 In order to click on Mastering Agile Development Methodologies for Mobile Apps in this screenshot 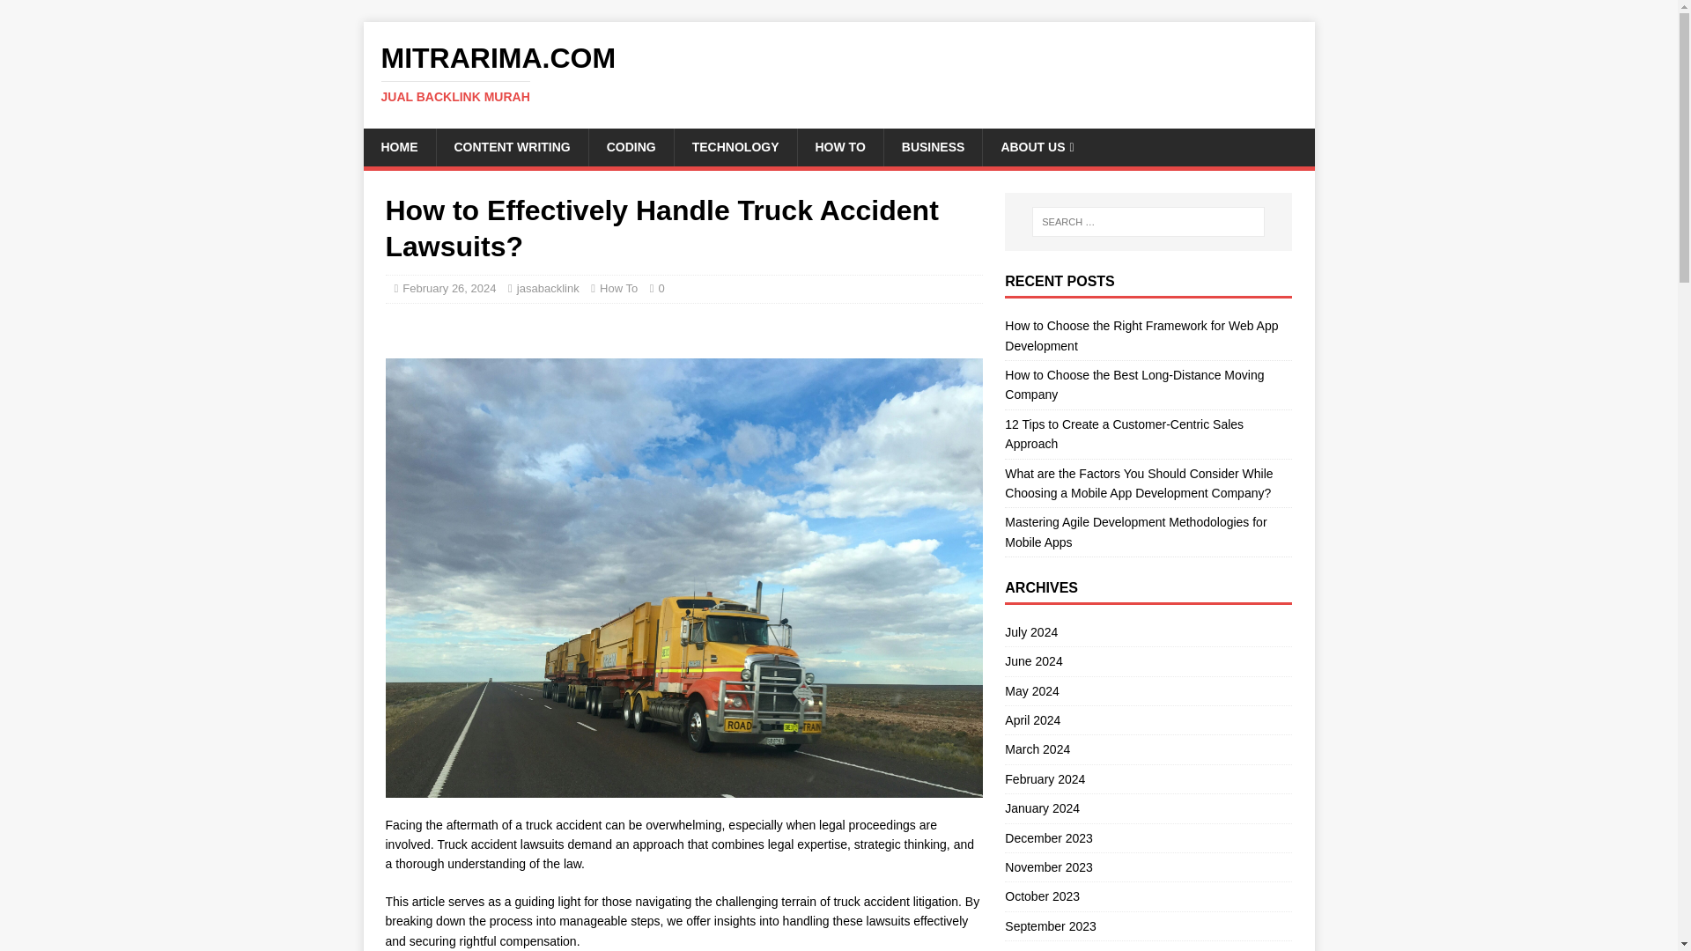, I will do `click(1135, 532)`.